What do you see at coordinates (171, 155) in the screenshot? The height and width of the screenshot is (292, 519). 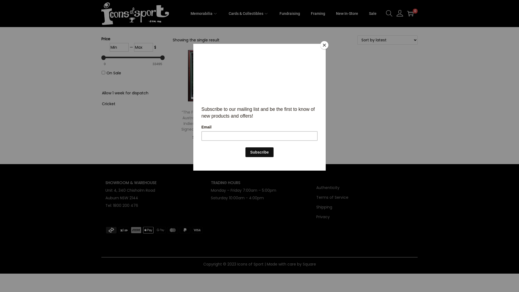 I see `Log in` at bounding box center [171, 155].